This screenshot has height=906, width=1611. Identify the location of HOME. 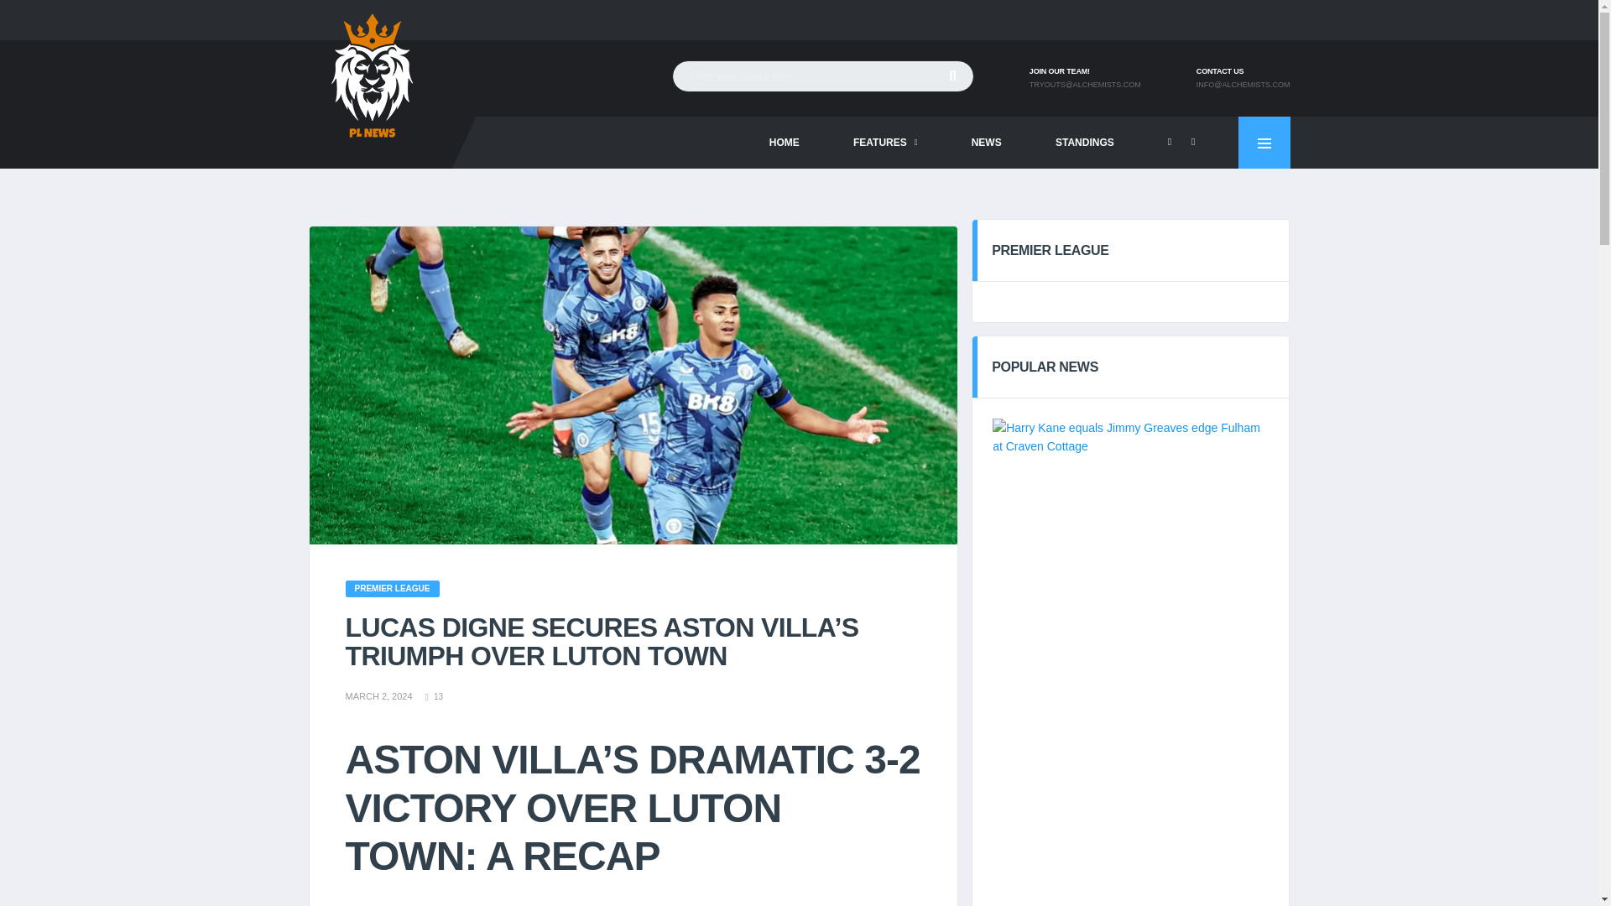
(784, 143).